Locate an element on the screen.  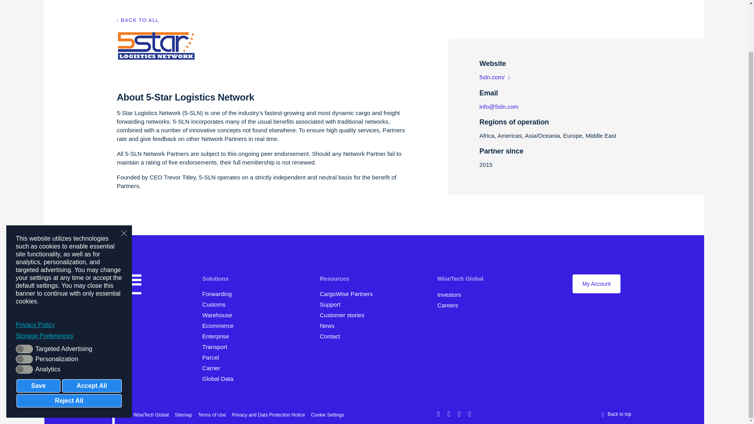
Investor center is located at coordinates (452, 294).